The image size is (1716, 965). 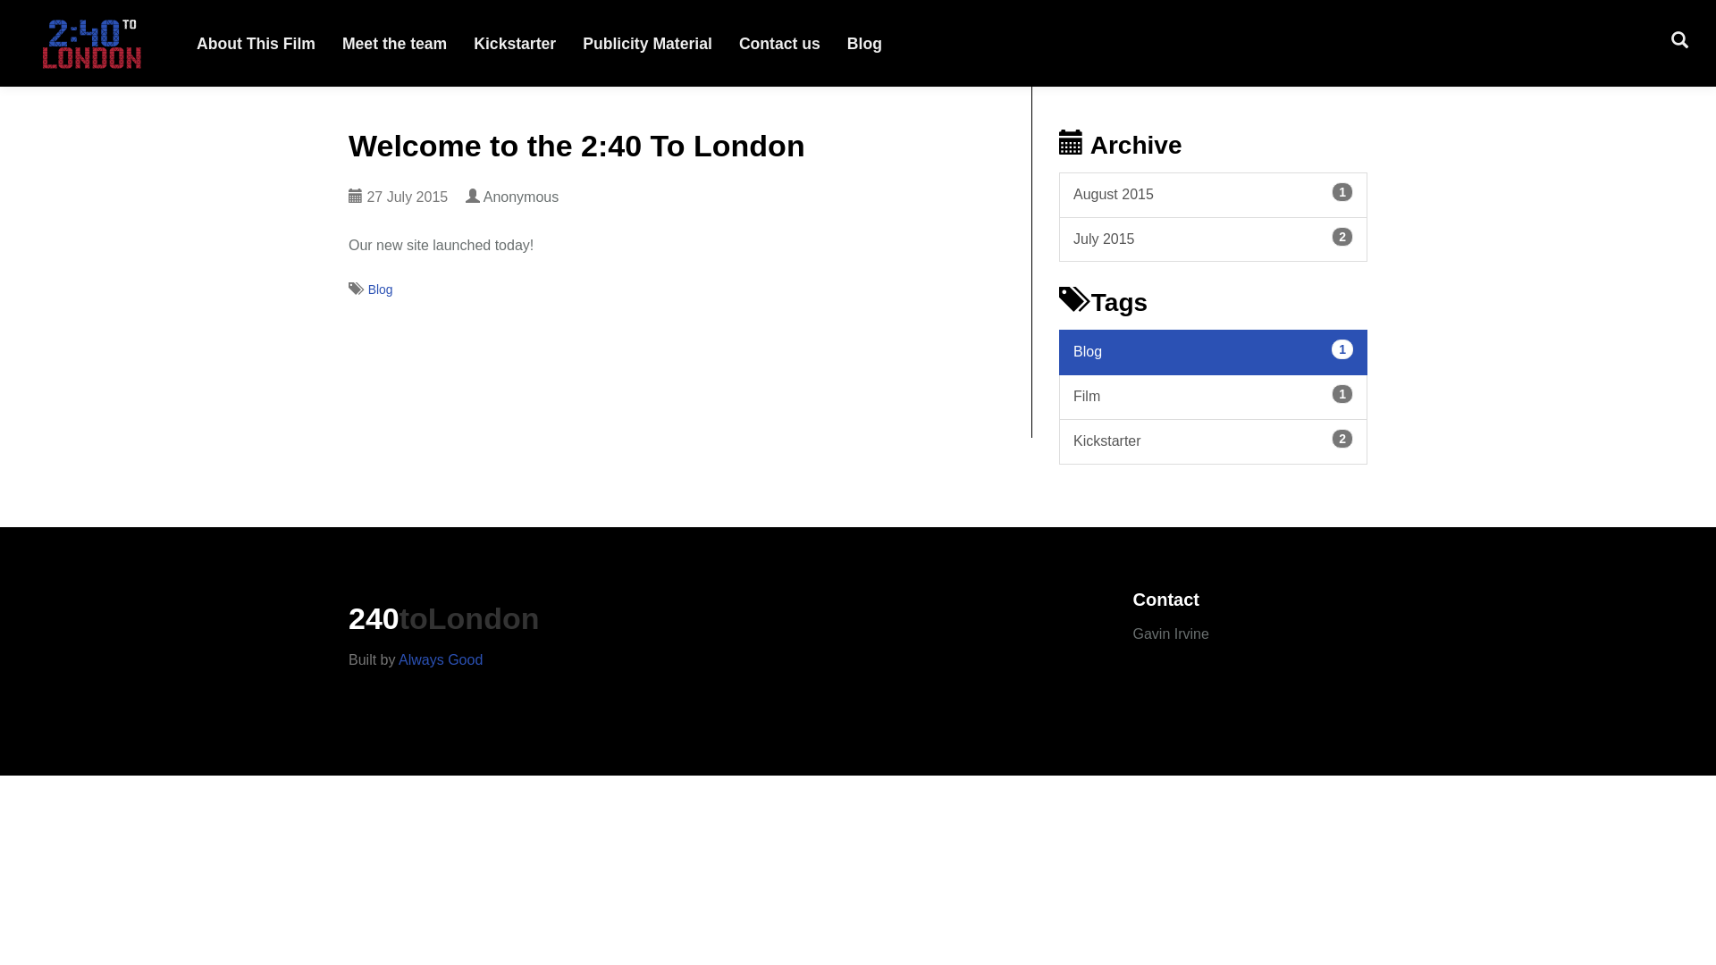 What do you see at coordinates (865, 43) in the screenshot?
I see `Blog` at bounding box center [865, 43].